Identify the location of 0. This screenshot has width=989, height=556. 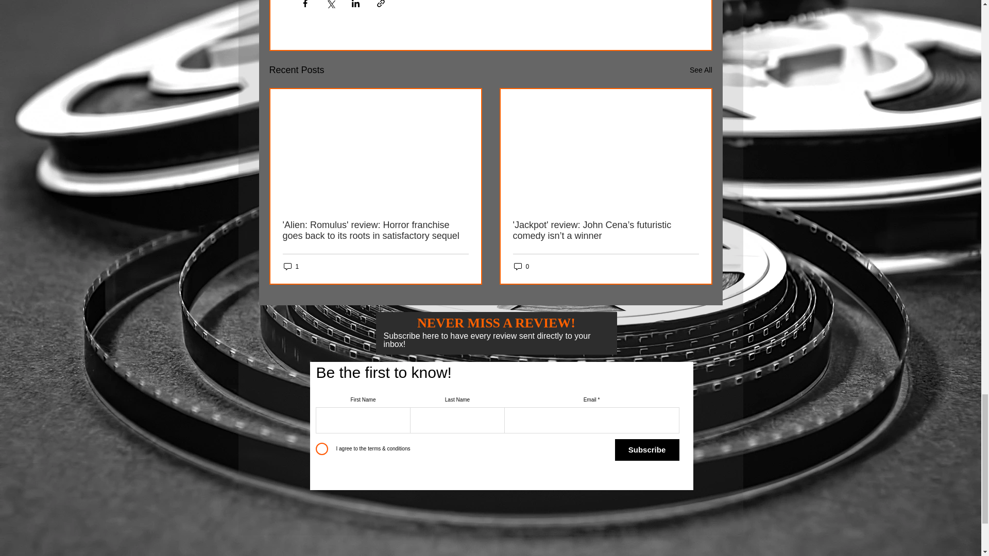
(521, 266).